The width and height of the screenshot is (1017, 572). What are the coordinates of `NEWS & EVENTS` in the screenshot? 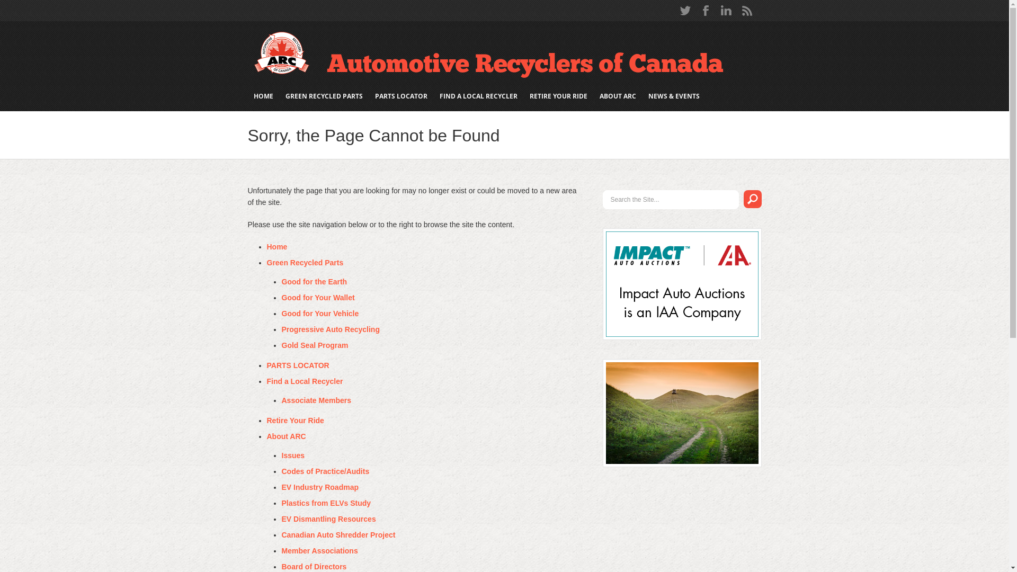 It's located at (674, 96).